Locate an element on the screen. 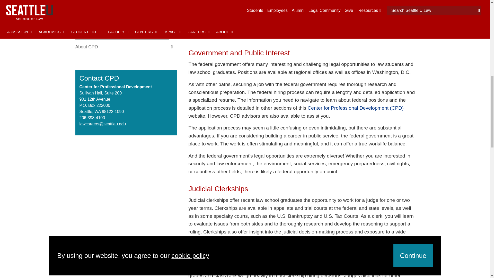  lawpracticetoday.org is located at coordinates (258, 28).